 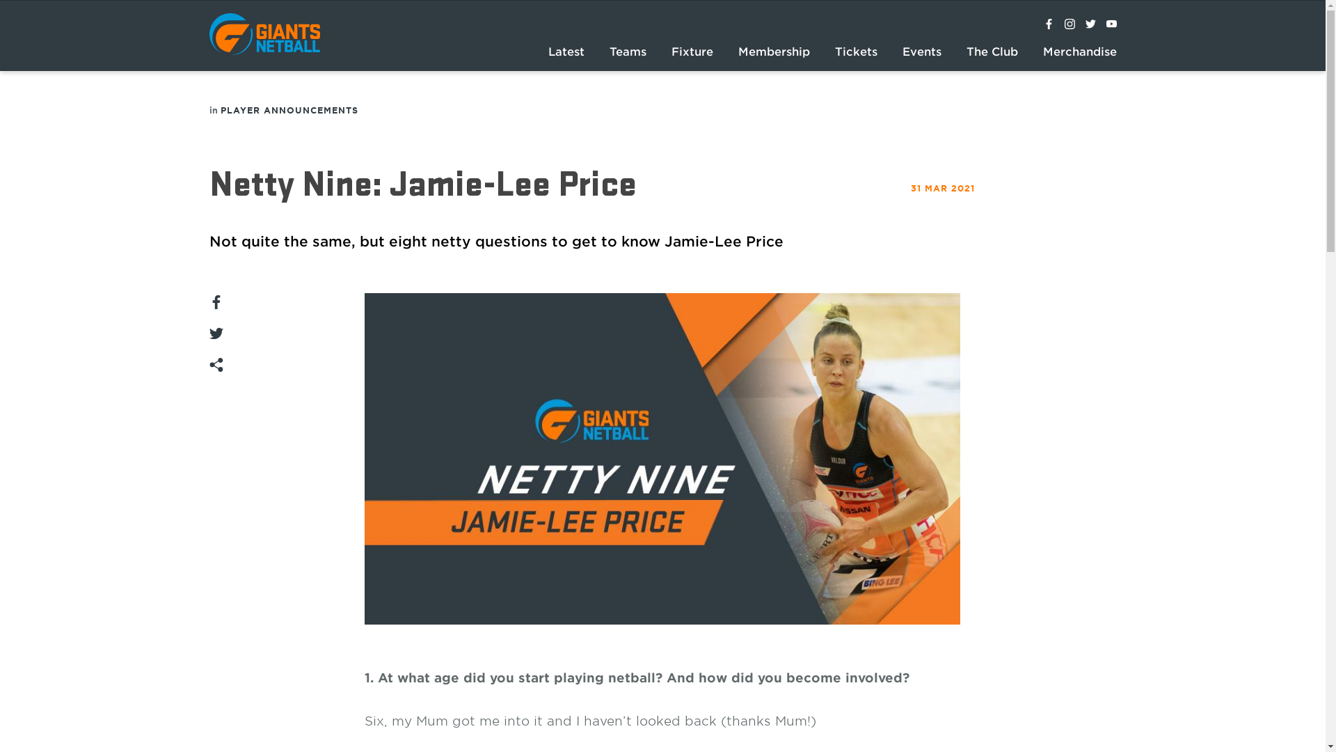 I want to click on The Club, so click(x=992, y=53).